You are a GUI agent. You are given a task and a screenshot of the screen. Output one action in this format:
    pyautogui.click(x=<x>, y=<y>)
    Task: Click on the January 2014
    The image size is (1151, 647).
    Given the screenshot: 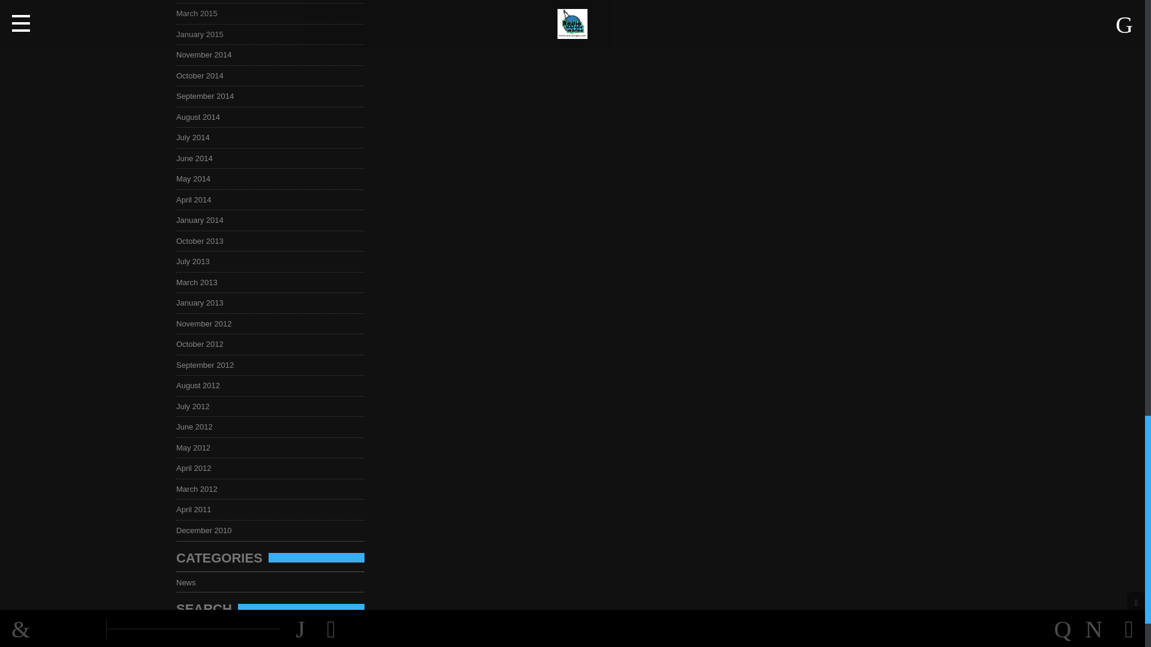 What is the action you would take?
    pyautogui.click(x=203, y=219)
    